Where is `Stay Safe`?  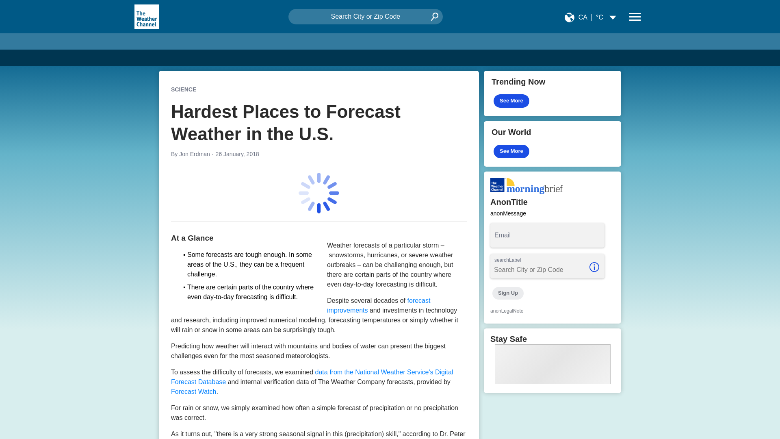 Stay Safe is located at coordinates (552, 360).